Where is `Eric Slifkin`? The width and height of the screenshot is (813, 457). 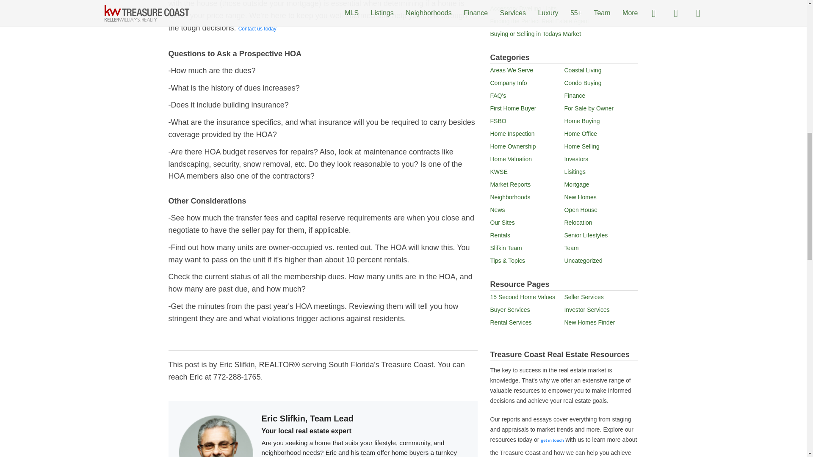
Eric Slifkin is located at coordinates (552, 440).